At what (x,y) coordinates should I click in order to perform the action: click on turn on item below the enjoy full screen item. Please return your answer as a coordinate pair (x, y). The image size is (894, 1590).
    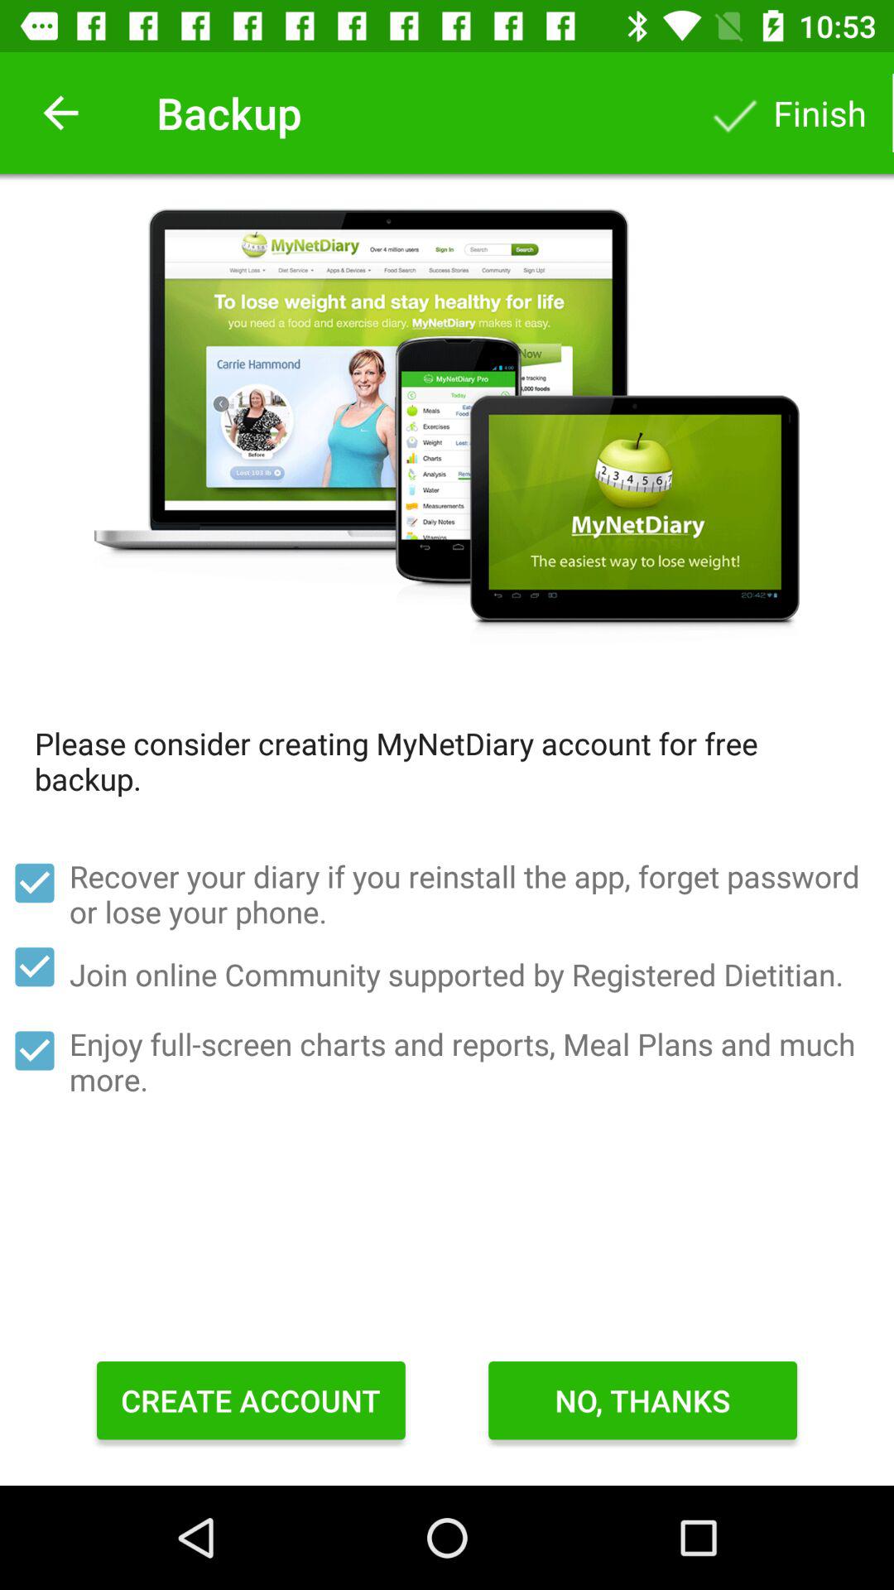
    Looking at the image, I should click on (642, 1400).